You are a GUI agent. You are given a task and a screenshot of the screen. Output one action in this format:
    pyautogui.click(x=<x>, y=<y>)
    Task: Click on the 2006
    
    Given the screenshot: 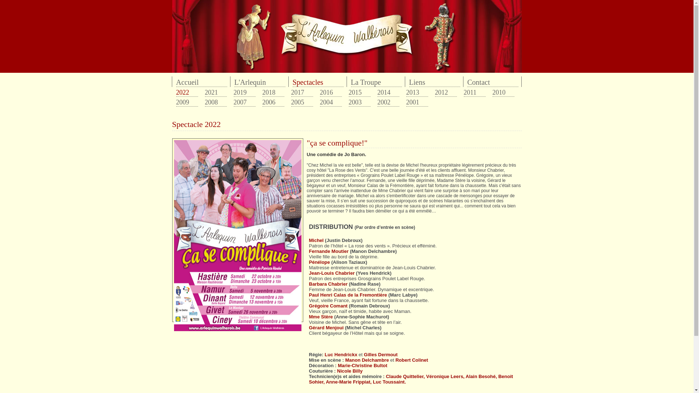 What is the action you would take?
    pyautogui.click(x=273, y=103)
    